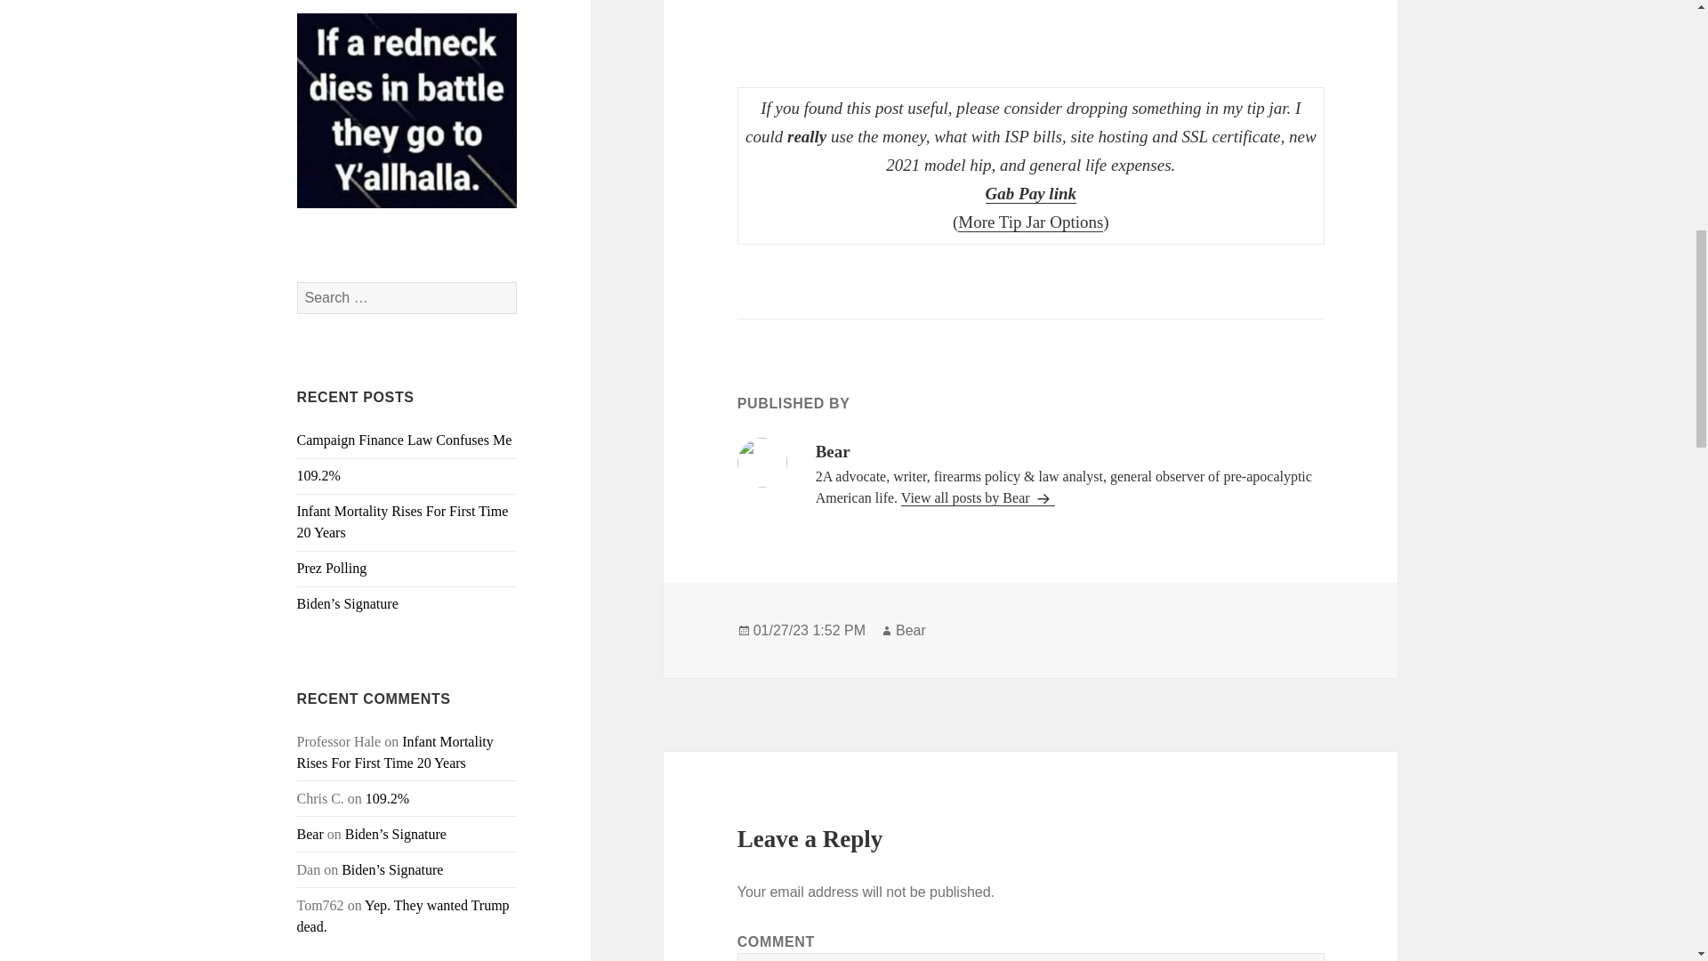 The height and width of the screenshot is (961, 1708). What do you see at coordinates (405, 440) in the screenshot?
I see `Campaign Finance Law Confuses Me` at bounding box center [405, 440].